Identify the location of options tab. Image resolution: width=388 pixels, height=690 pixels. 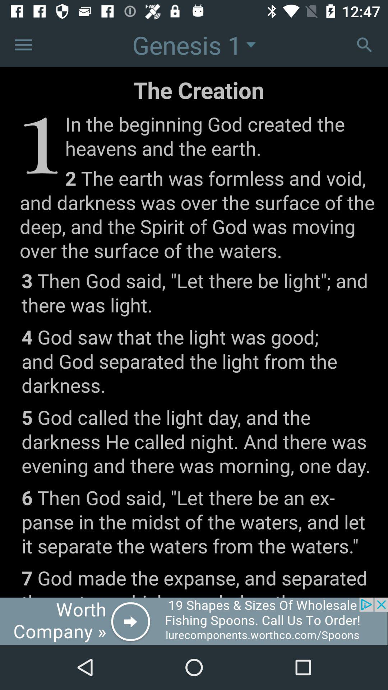
(24, 45).